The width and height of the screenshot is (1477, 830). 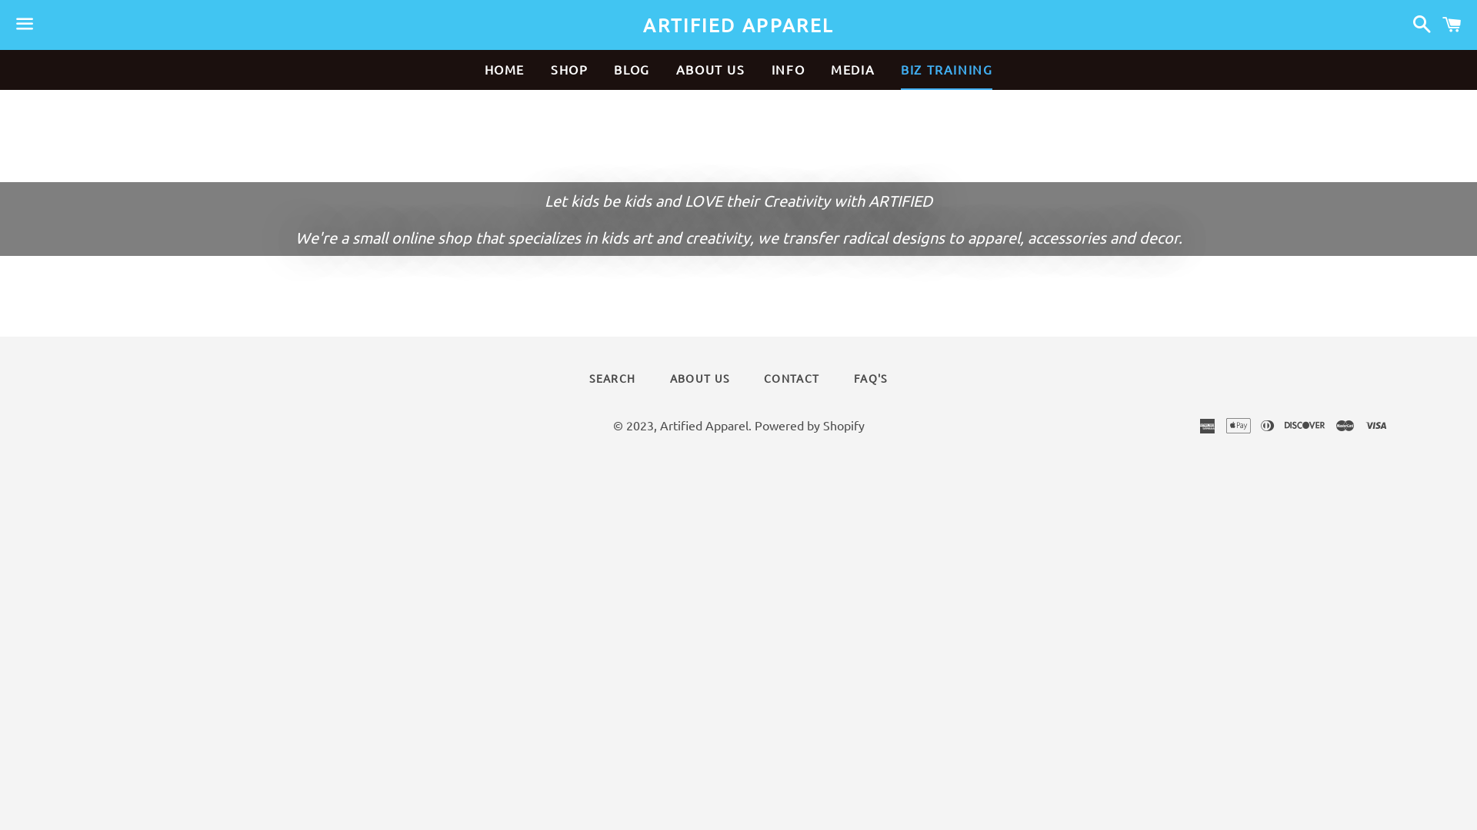 What do you see at coordinates (946, 69) in the screenshot?
I see `BIZ TRAINING` at bounding box center [946, 69].